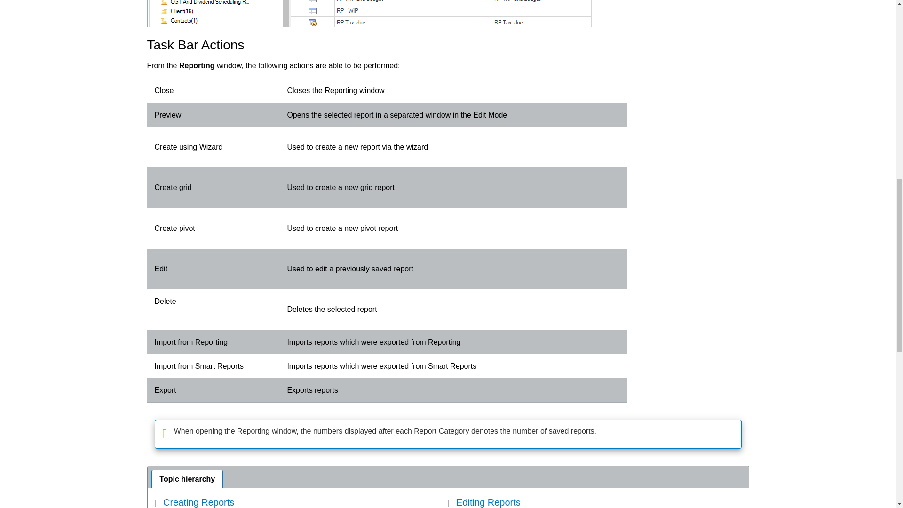  Describe the element at coordinates (187, 479) in the screenshot. I see `Topic hierarchy` at that location.